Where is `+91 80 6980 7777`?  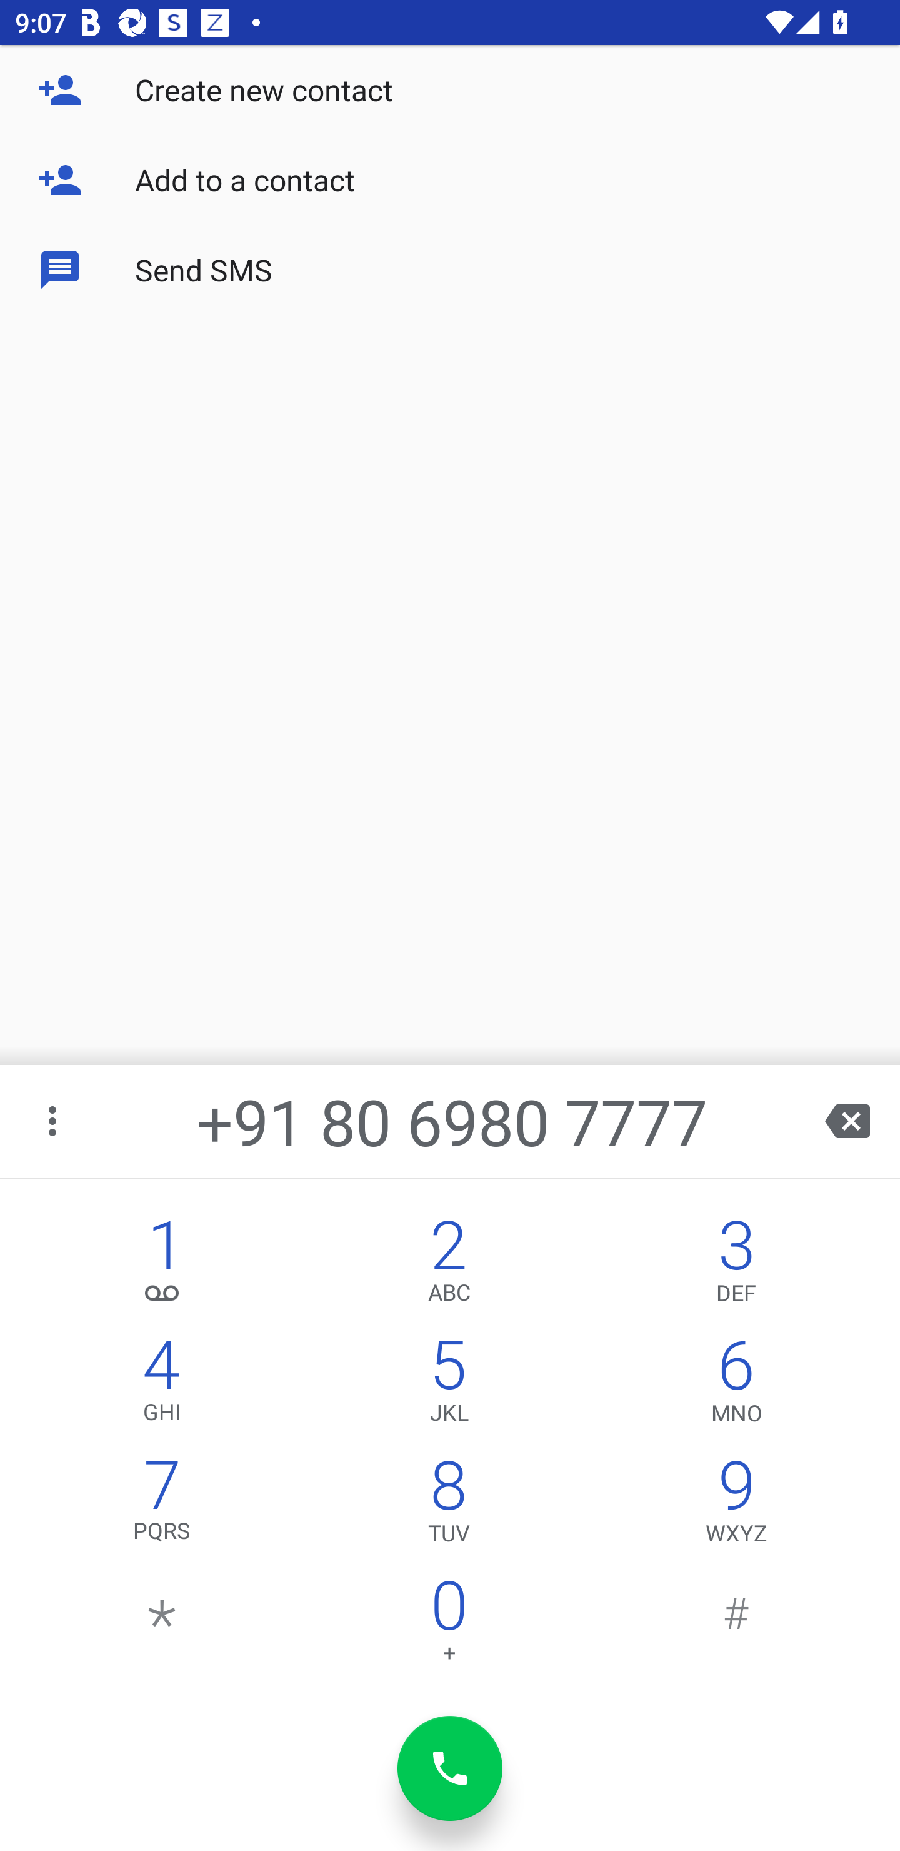
+91 80 6980 7777 is located at coordinates (451, 1121).